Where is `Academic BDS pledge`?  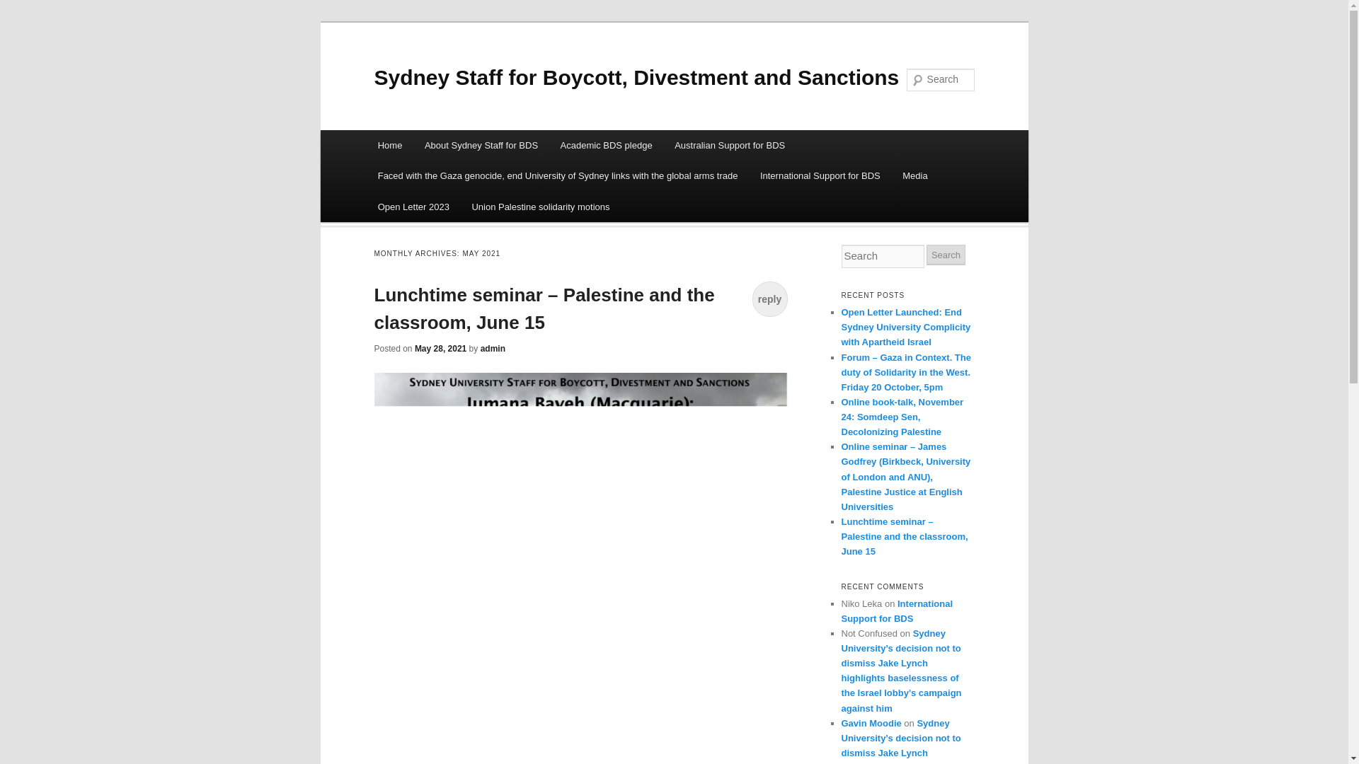
Academic BDS pledge is located at coordinates (606, 144).